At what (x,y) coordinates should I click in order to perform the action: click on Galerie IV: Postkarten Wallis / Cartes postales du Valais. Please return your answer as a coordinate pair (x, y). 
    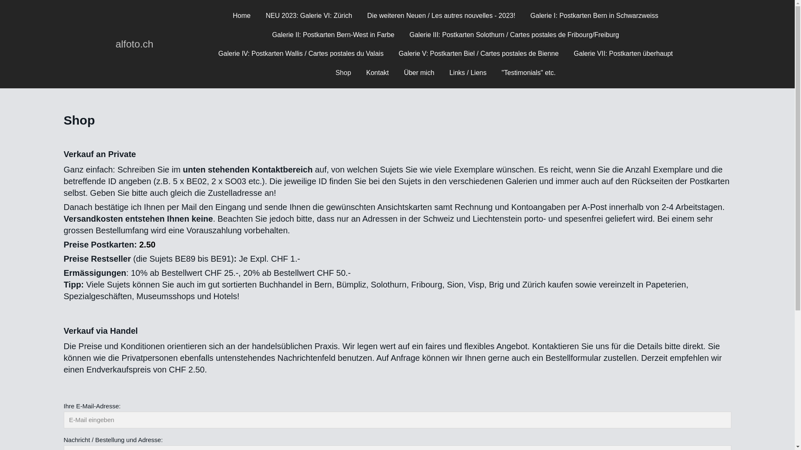
    Looking at the image, I should click on (300, 54).